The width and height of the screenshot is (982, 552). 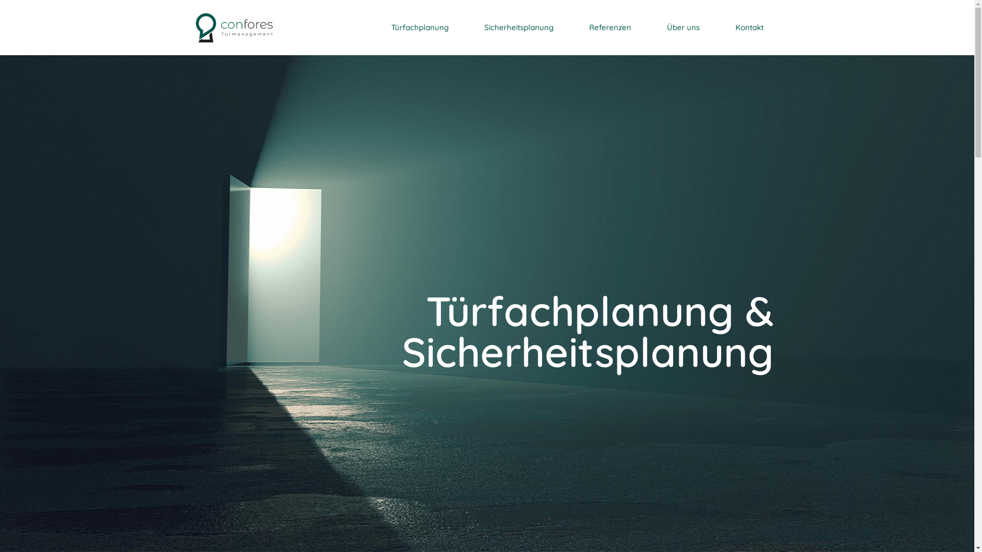 I want to click on Kontakt, so click(x=750, y=28).